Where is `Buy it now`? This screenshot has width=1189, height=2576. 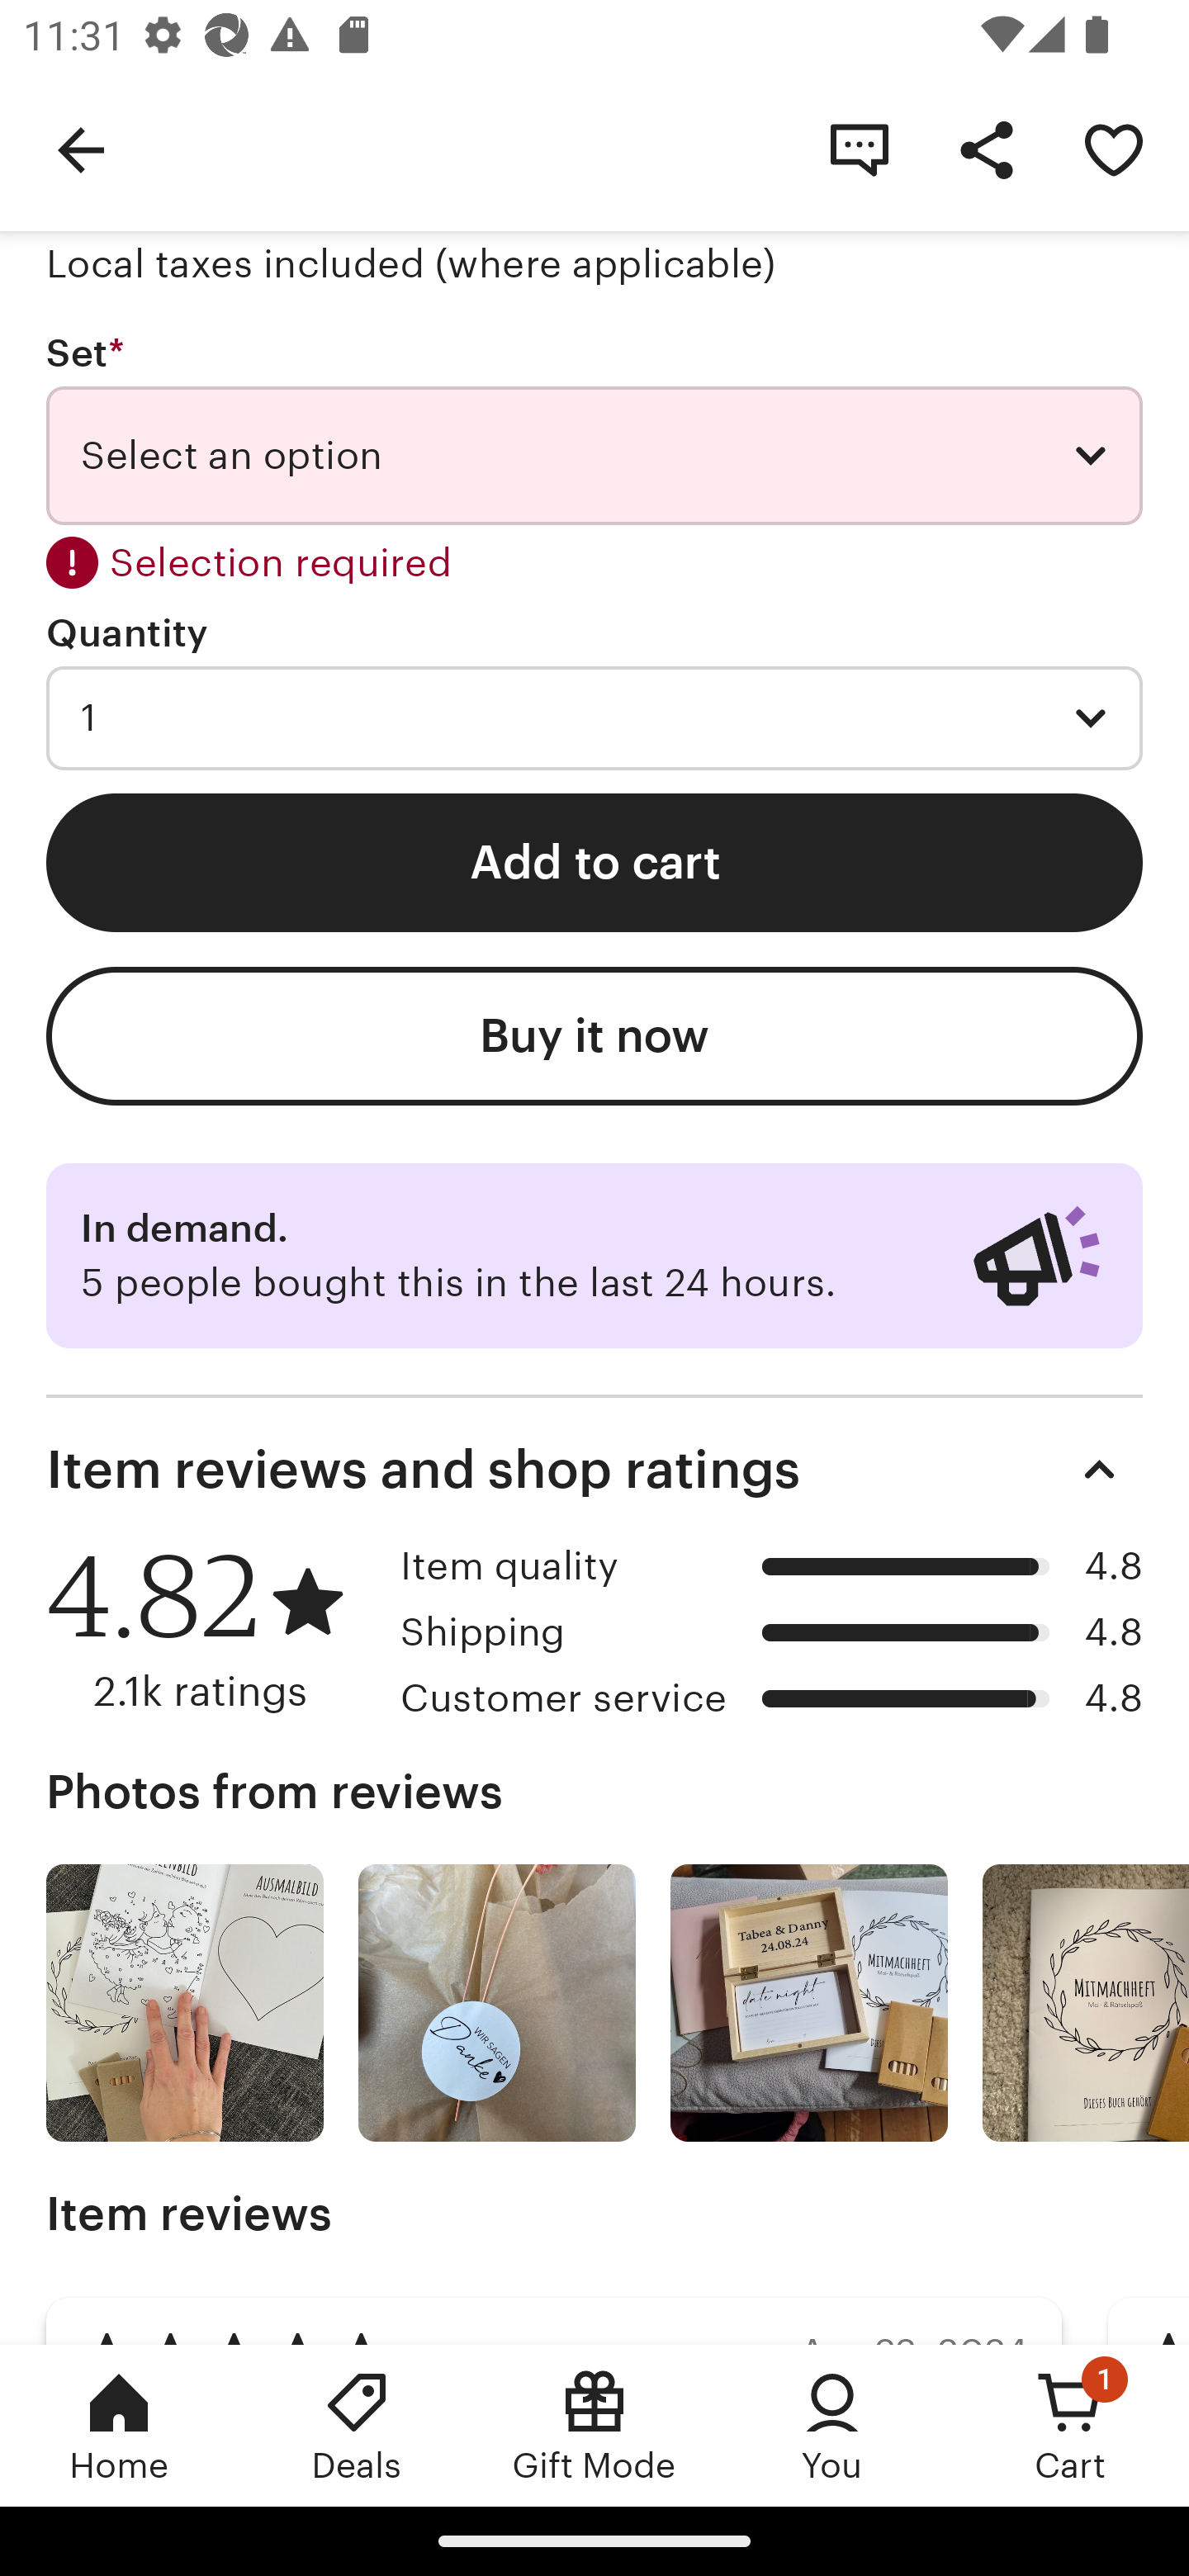 Buy it now is located at coordinates (594, 1035).